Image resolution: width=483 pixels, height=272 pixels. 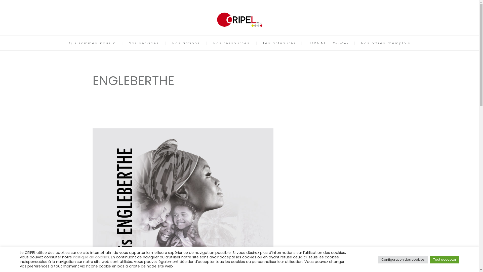 I want to click on Tout accepter, so click(x=445, y=259).